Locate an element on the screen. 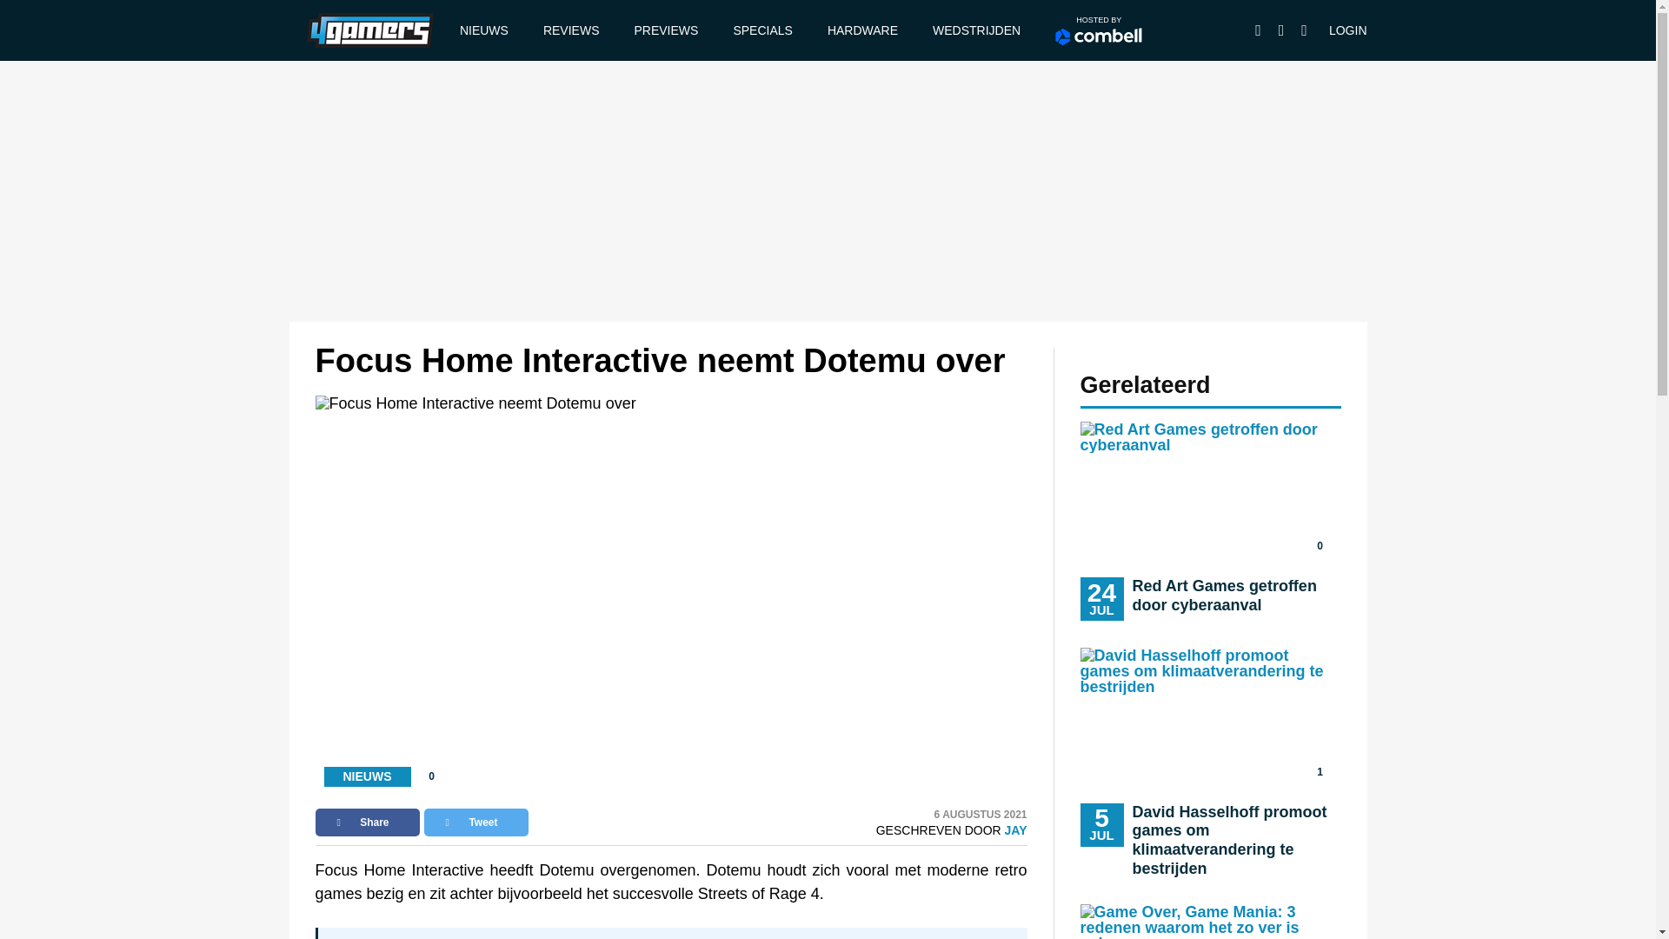  HOSTED BY is located at coordinates (1099, 30).